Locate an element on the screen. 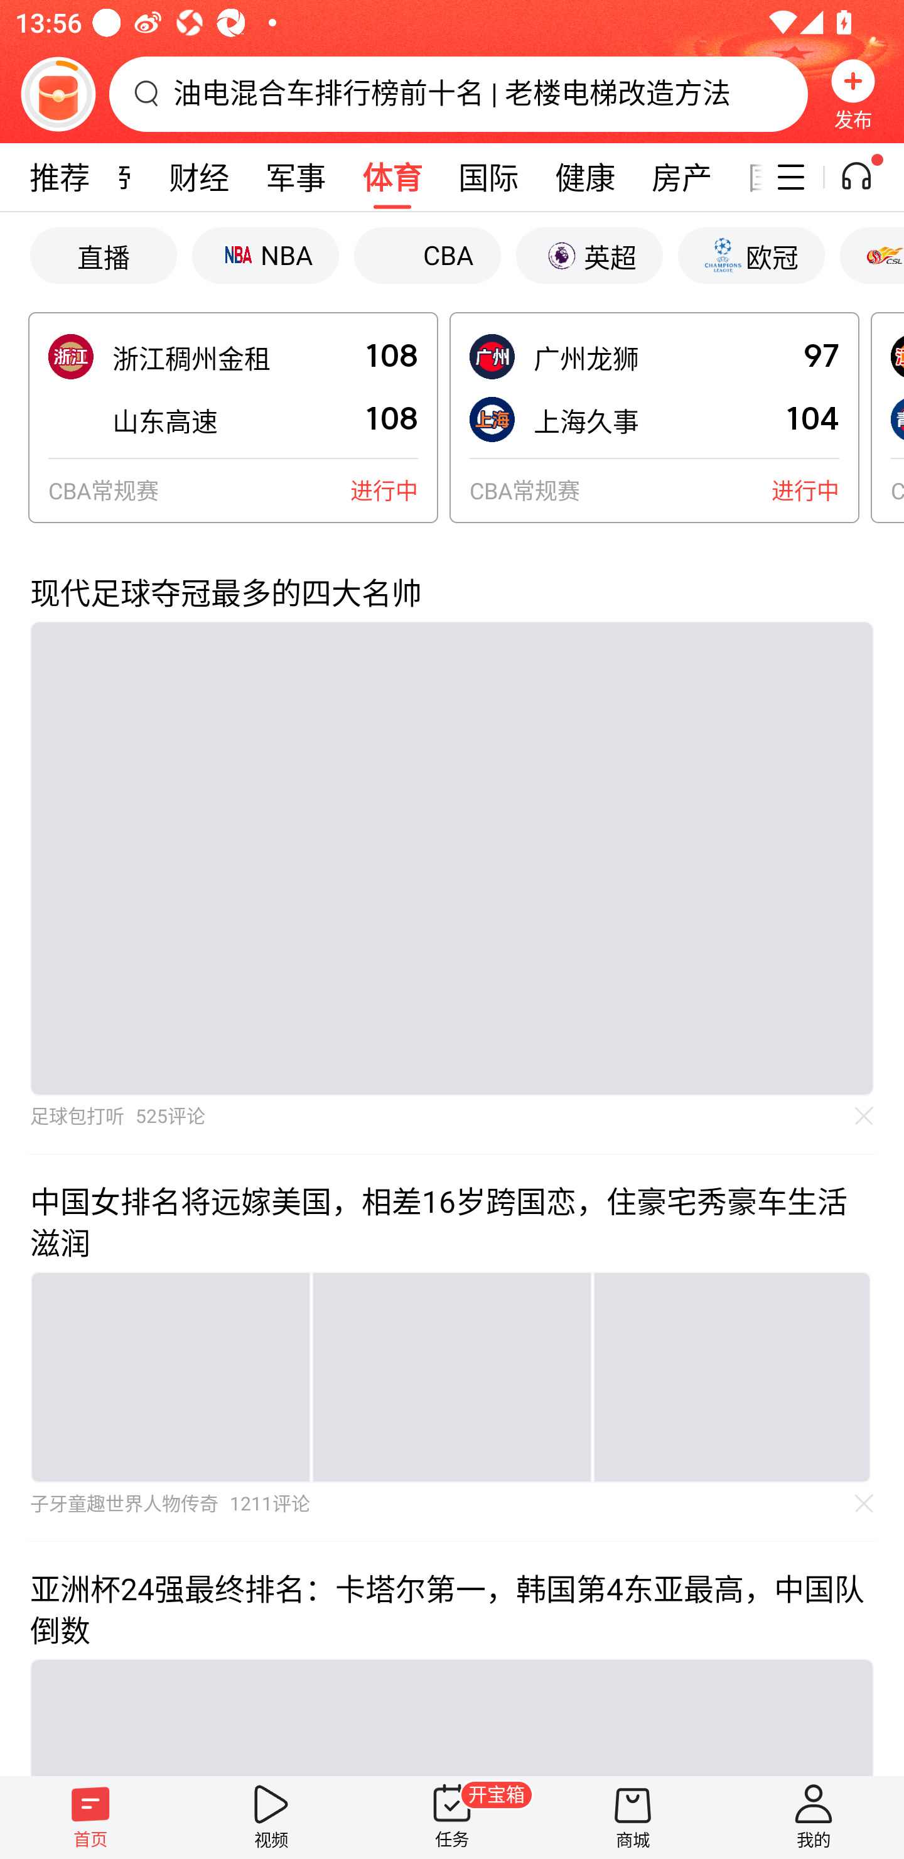  财经 is located at coordinates (198, 177).